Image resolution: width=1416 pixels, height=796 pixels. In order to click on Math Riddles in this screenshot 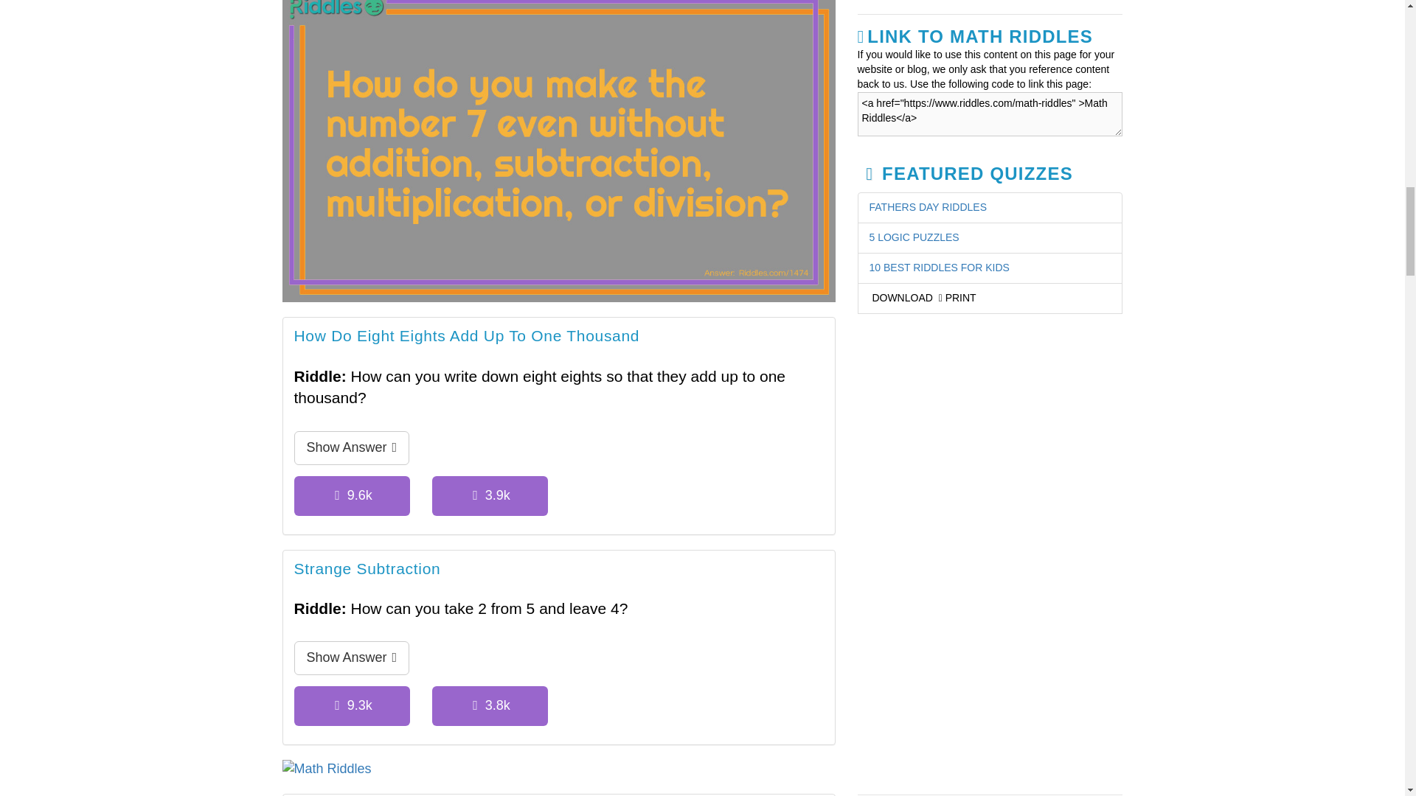, I will do `click(558, 769)`.